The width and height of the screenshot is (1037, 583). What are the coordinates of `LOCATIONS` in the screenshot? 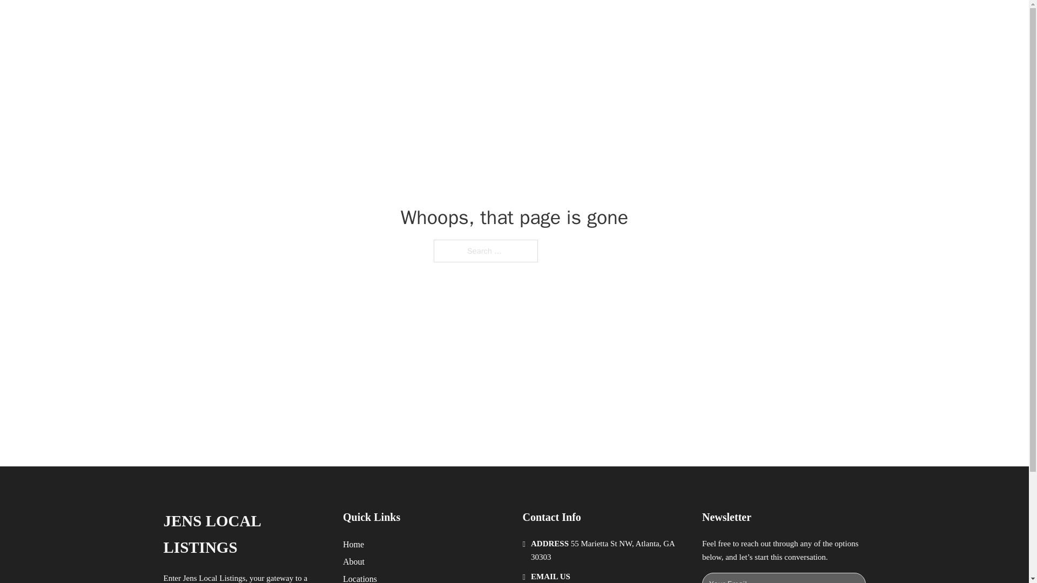 It's located at (705, 21).